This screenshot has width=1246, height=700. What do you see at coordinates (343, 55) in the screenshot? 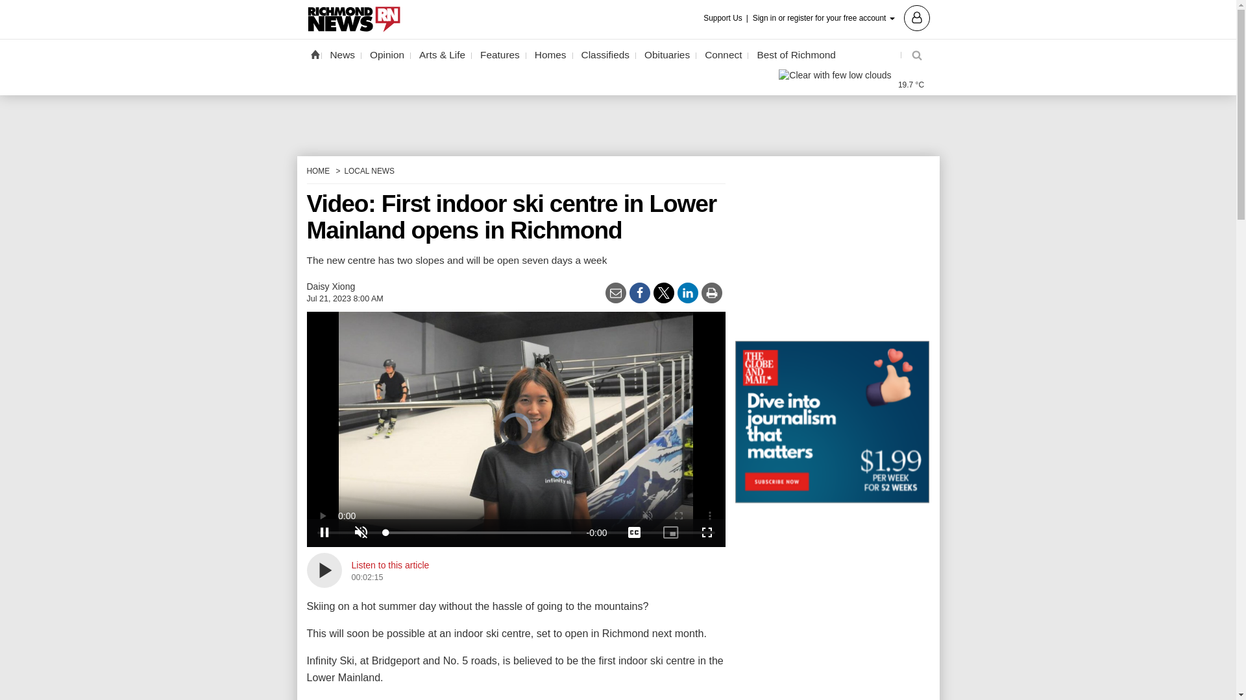
I see `News` at bounding box center [343, 55].